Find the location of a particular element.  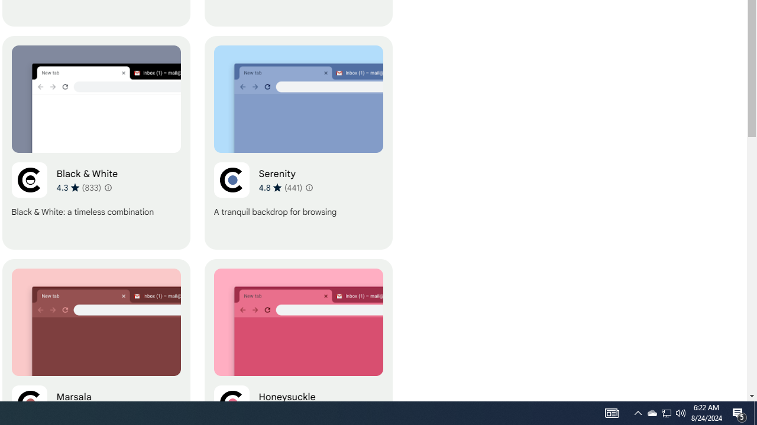

Learn more about results and reviews "Black & White" is located at coordinates (108, 188).